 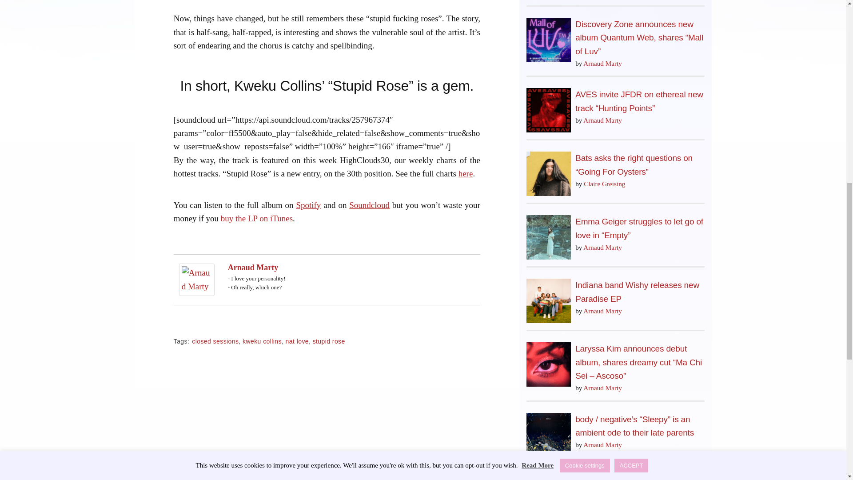 I want to click on Spotify, so click(x=308, y=204).